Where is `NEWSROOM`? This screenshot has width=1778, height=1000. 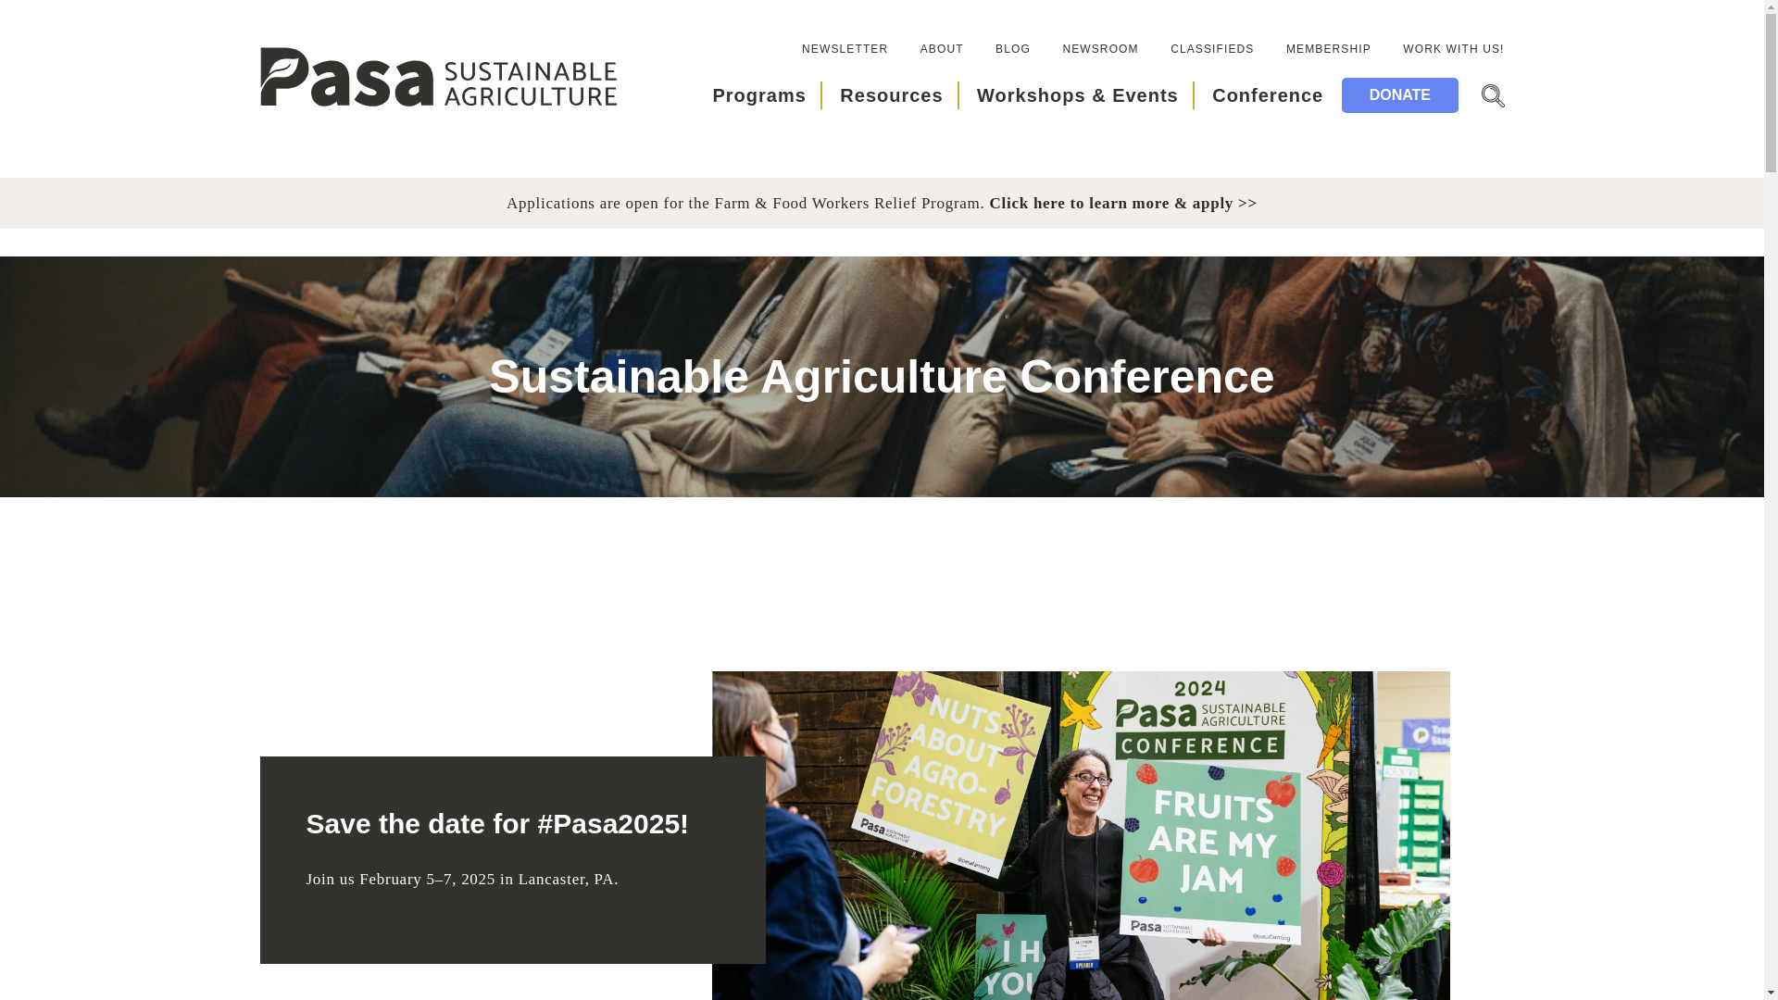
NEWSROOM is located at coordinates (1099, 49).